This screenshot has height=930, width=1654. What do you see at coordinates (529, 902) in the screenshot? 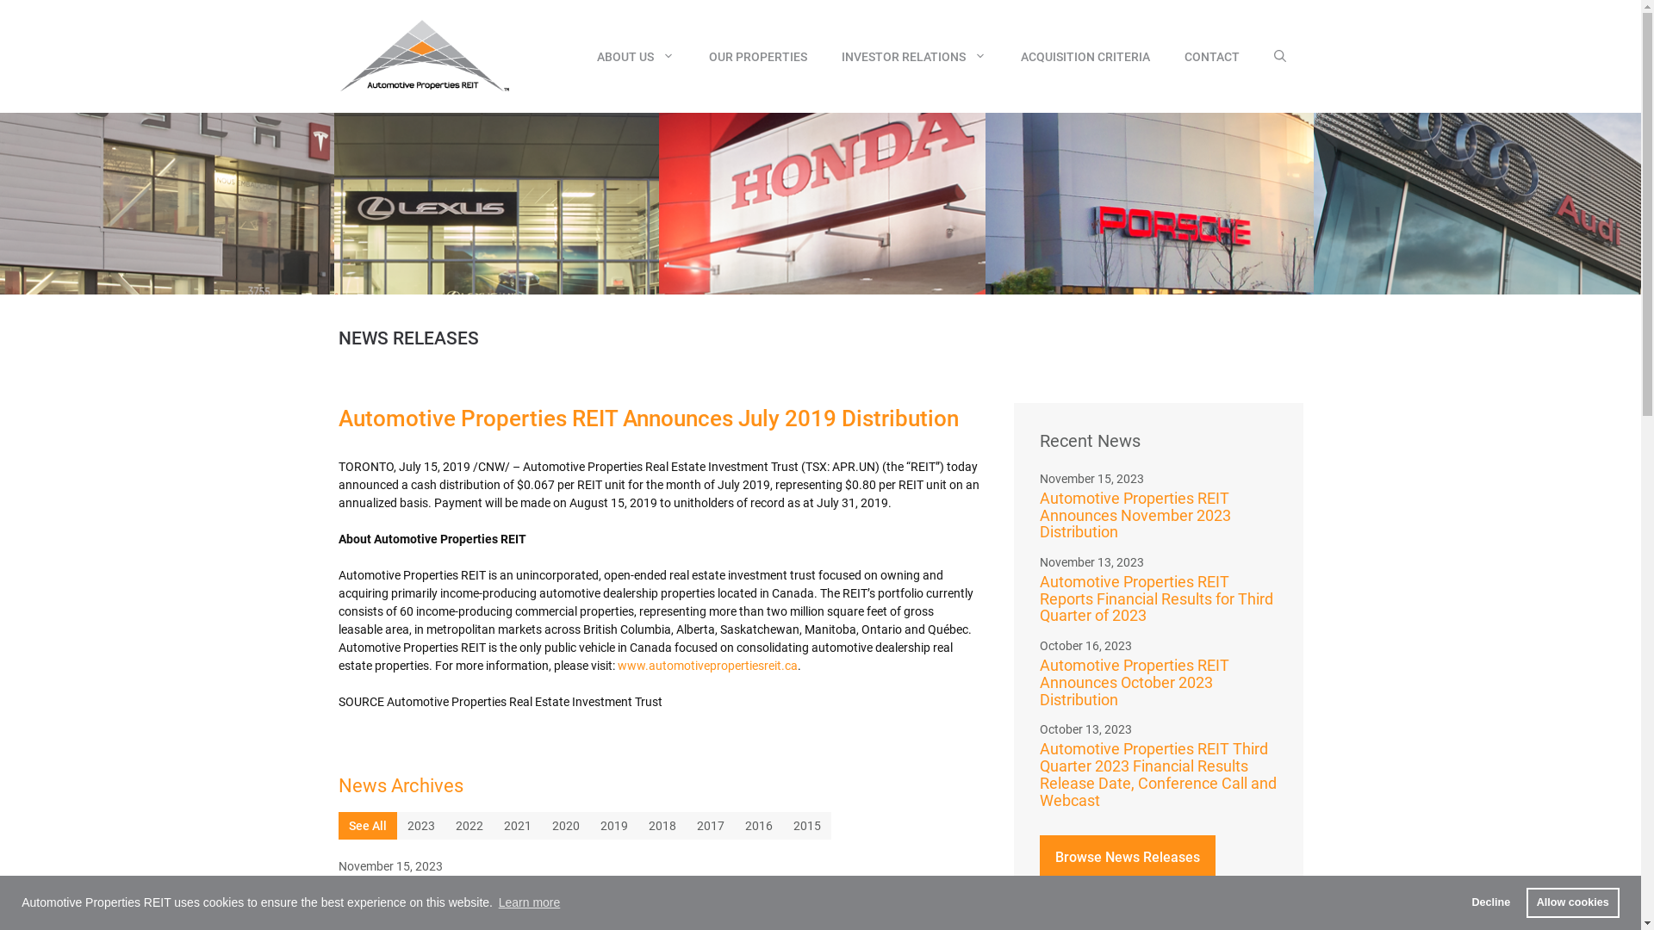
I see `Learn more` at bounding box center [529, 902].